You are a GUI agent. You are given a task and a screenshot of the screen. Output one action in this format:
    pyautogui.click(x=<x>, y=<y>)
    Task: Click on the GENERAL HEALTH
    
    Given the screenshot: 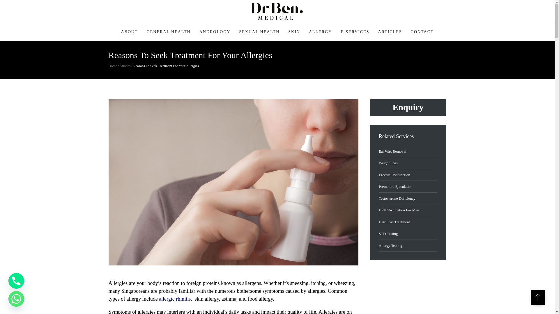 What is the action you would take?
    pyautogui.click(x=169, y=32)
    